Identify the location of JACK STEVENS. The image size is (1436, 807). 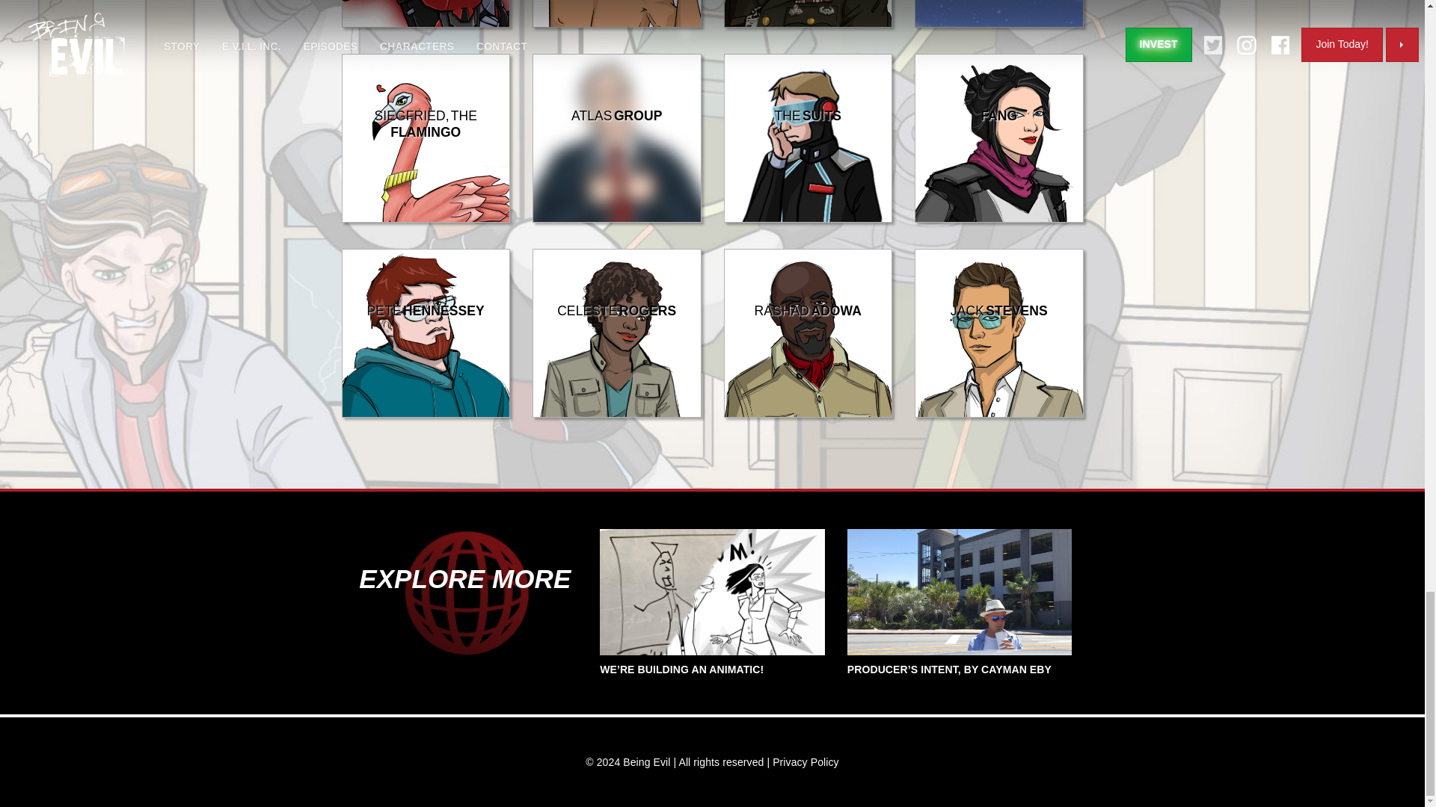
(999, 412).